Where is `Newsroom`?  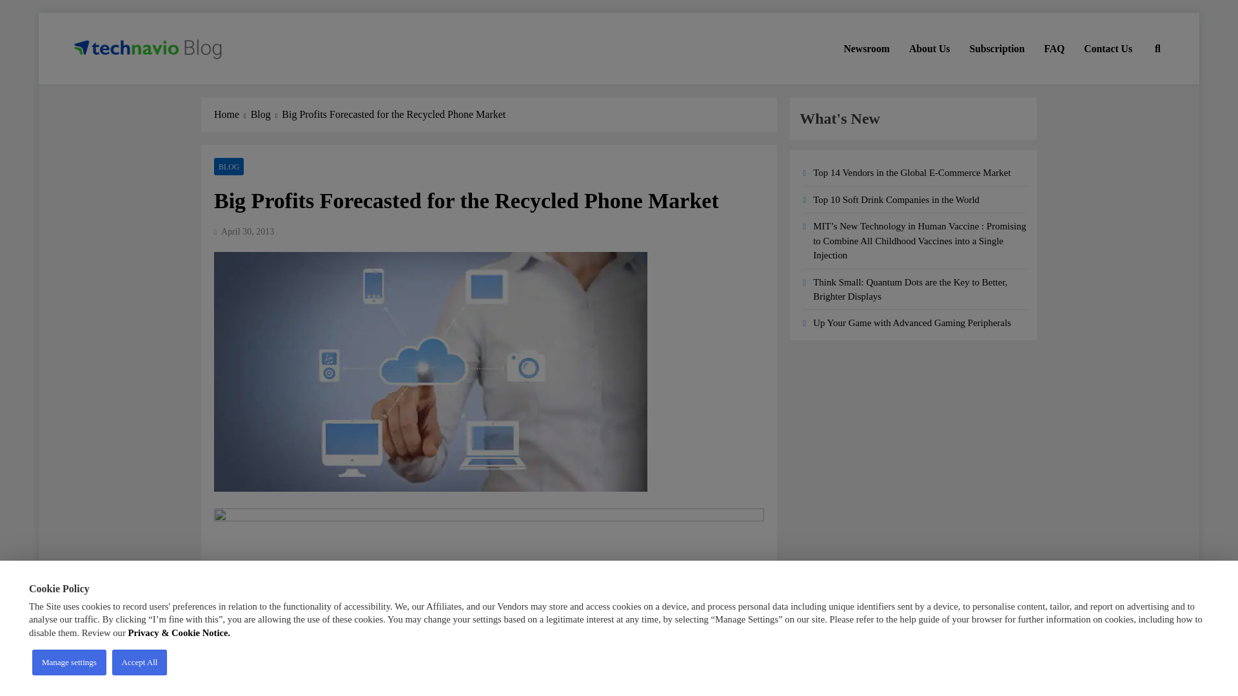 Newsroom is located at coordinates (867, 48).